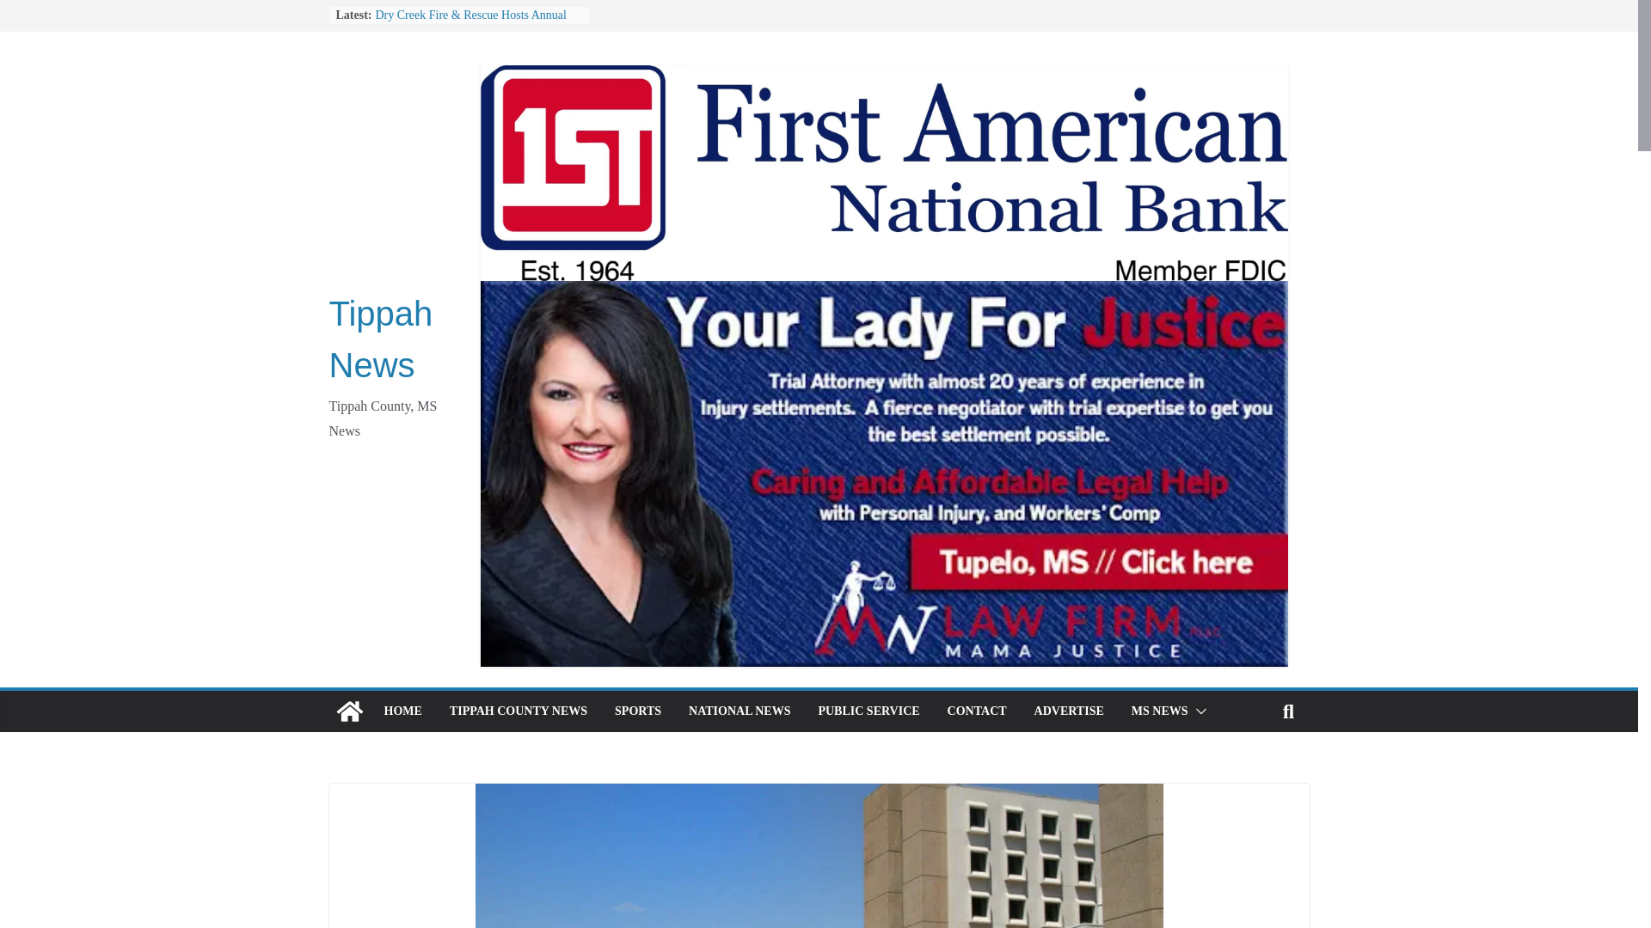 This screenshot has width=1651, height=928. I want to click on HOME, so click(402, 711).